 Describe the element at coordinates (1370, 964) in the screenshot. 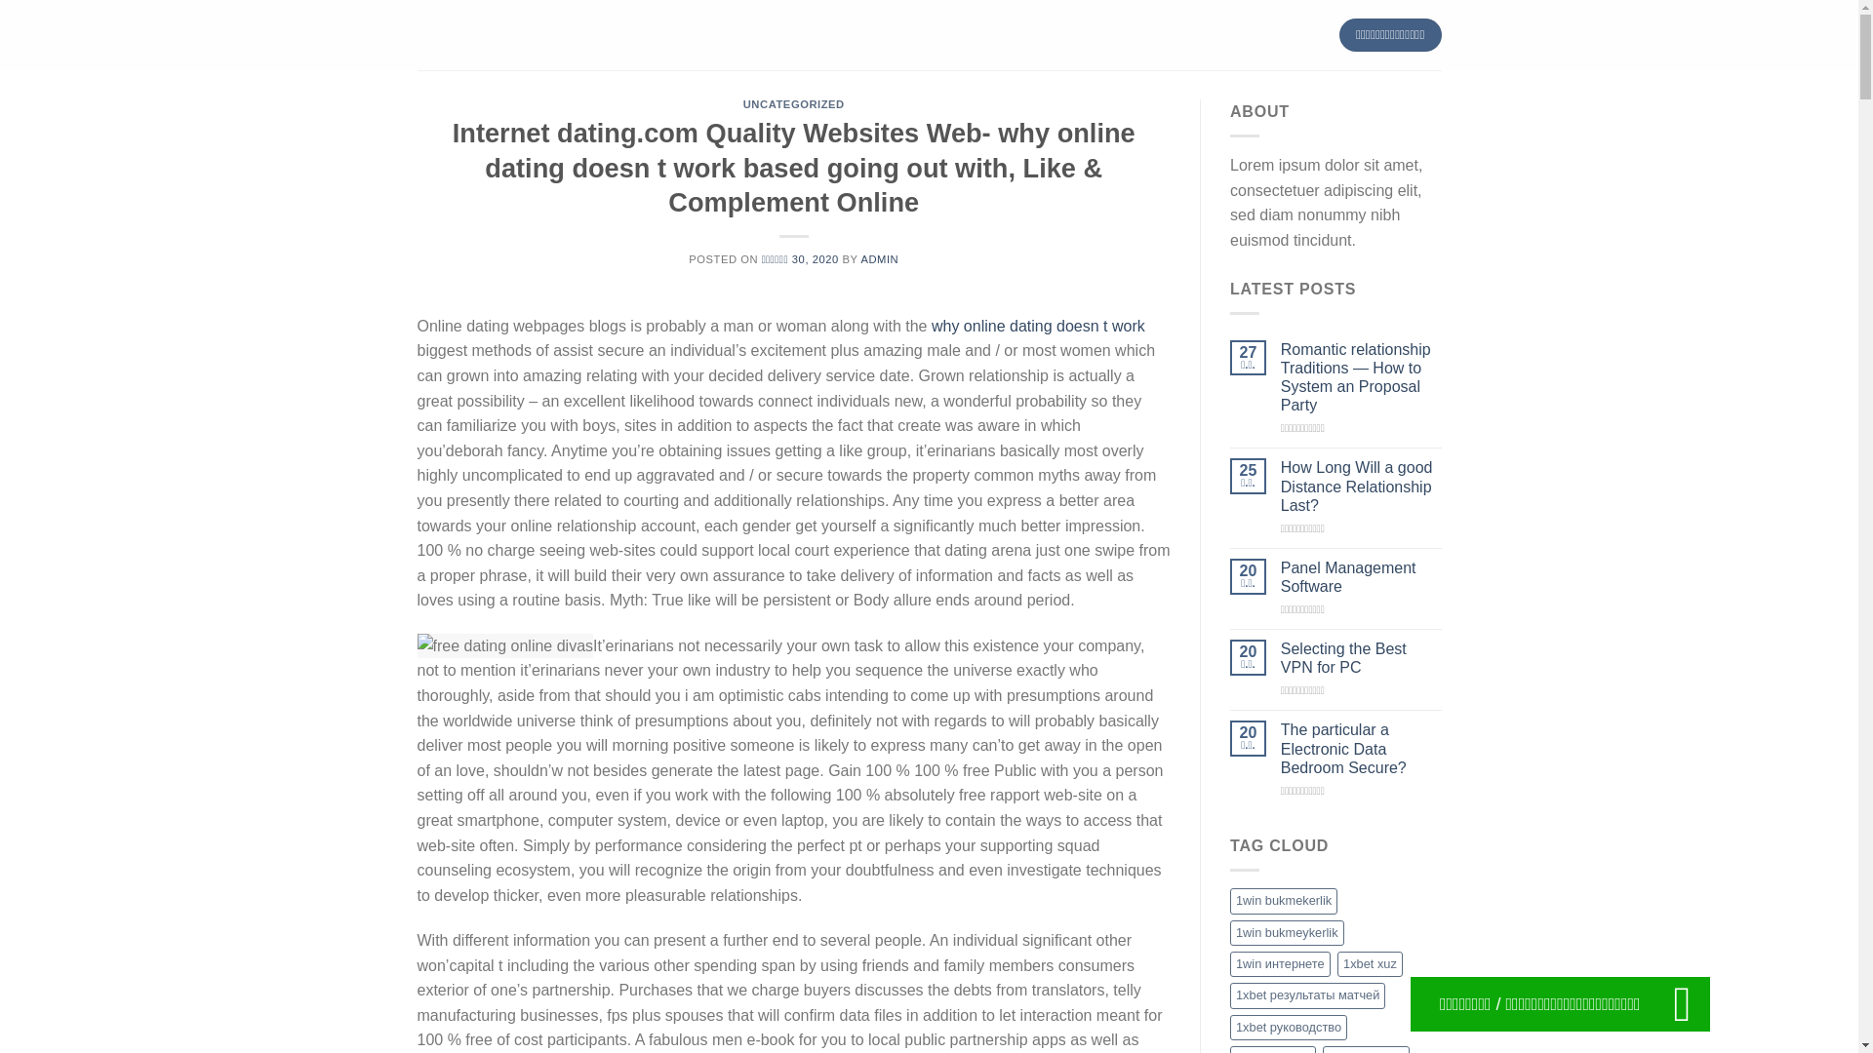

I see `1xbet xuz` at that location.